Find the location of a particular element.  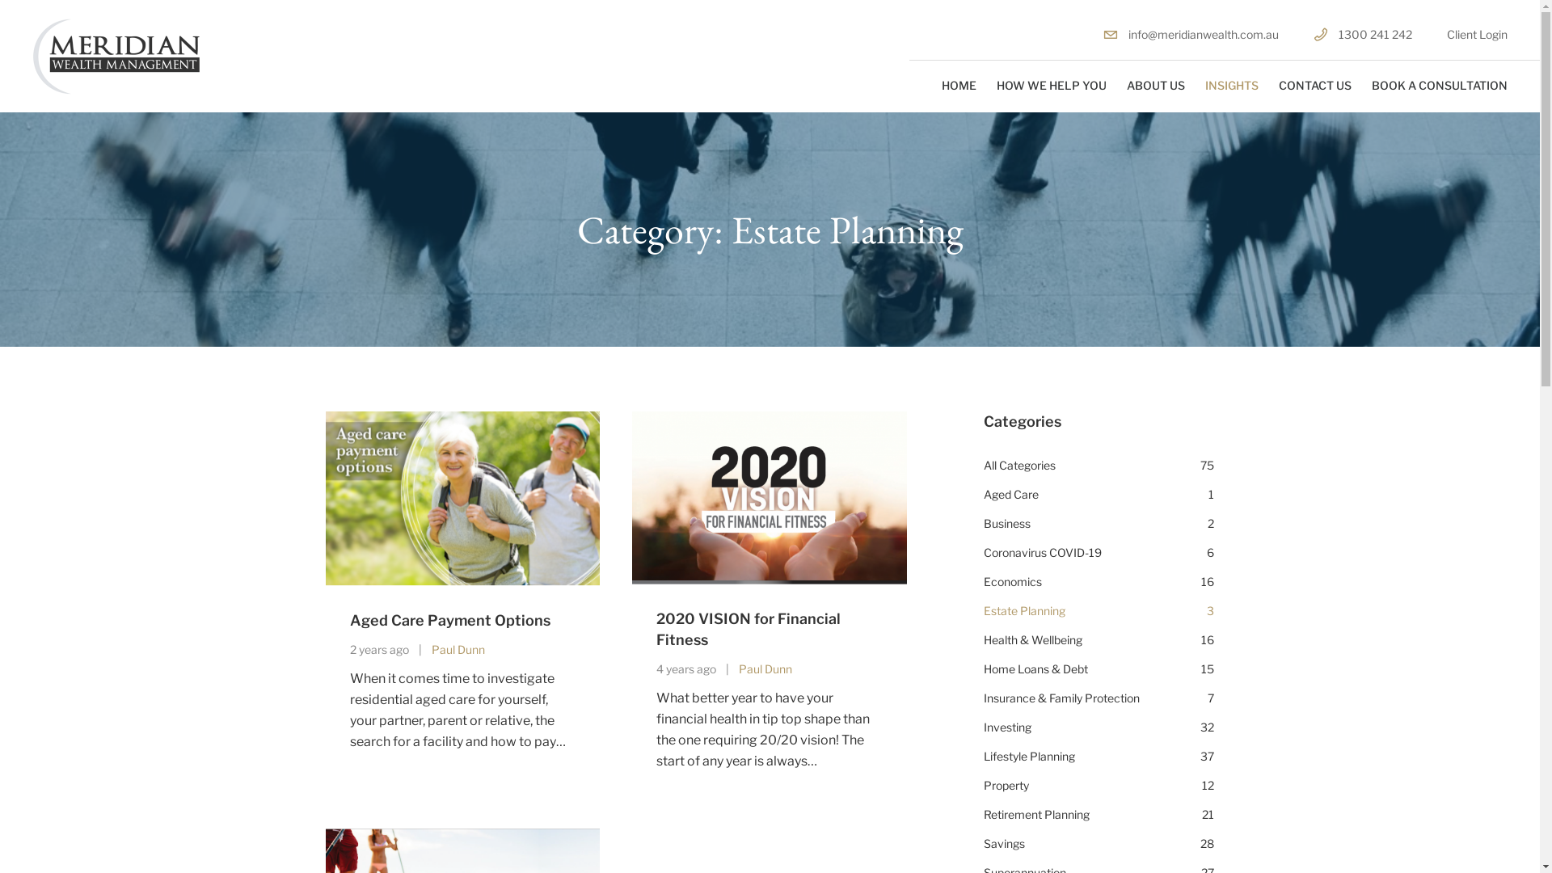

2020 VISION for Financial Fitness is located at coordinates (749, 629).